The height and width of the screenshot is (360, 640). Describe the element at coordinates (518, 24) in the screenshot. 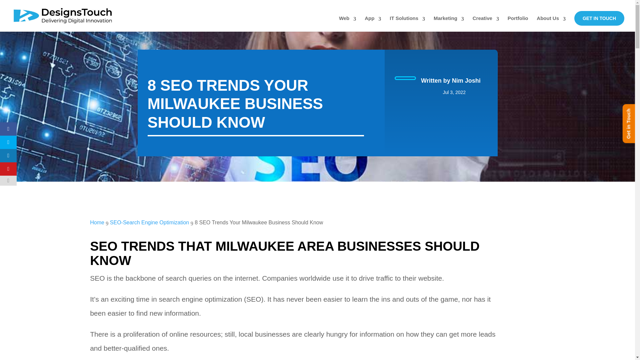

I see `Portfolio` at that location.